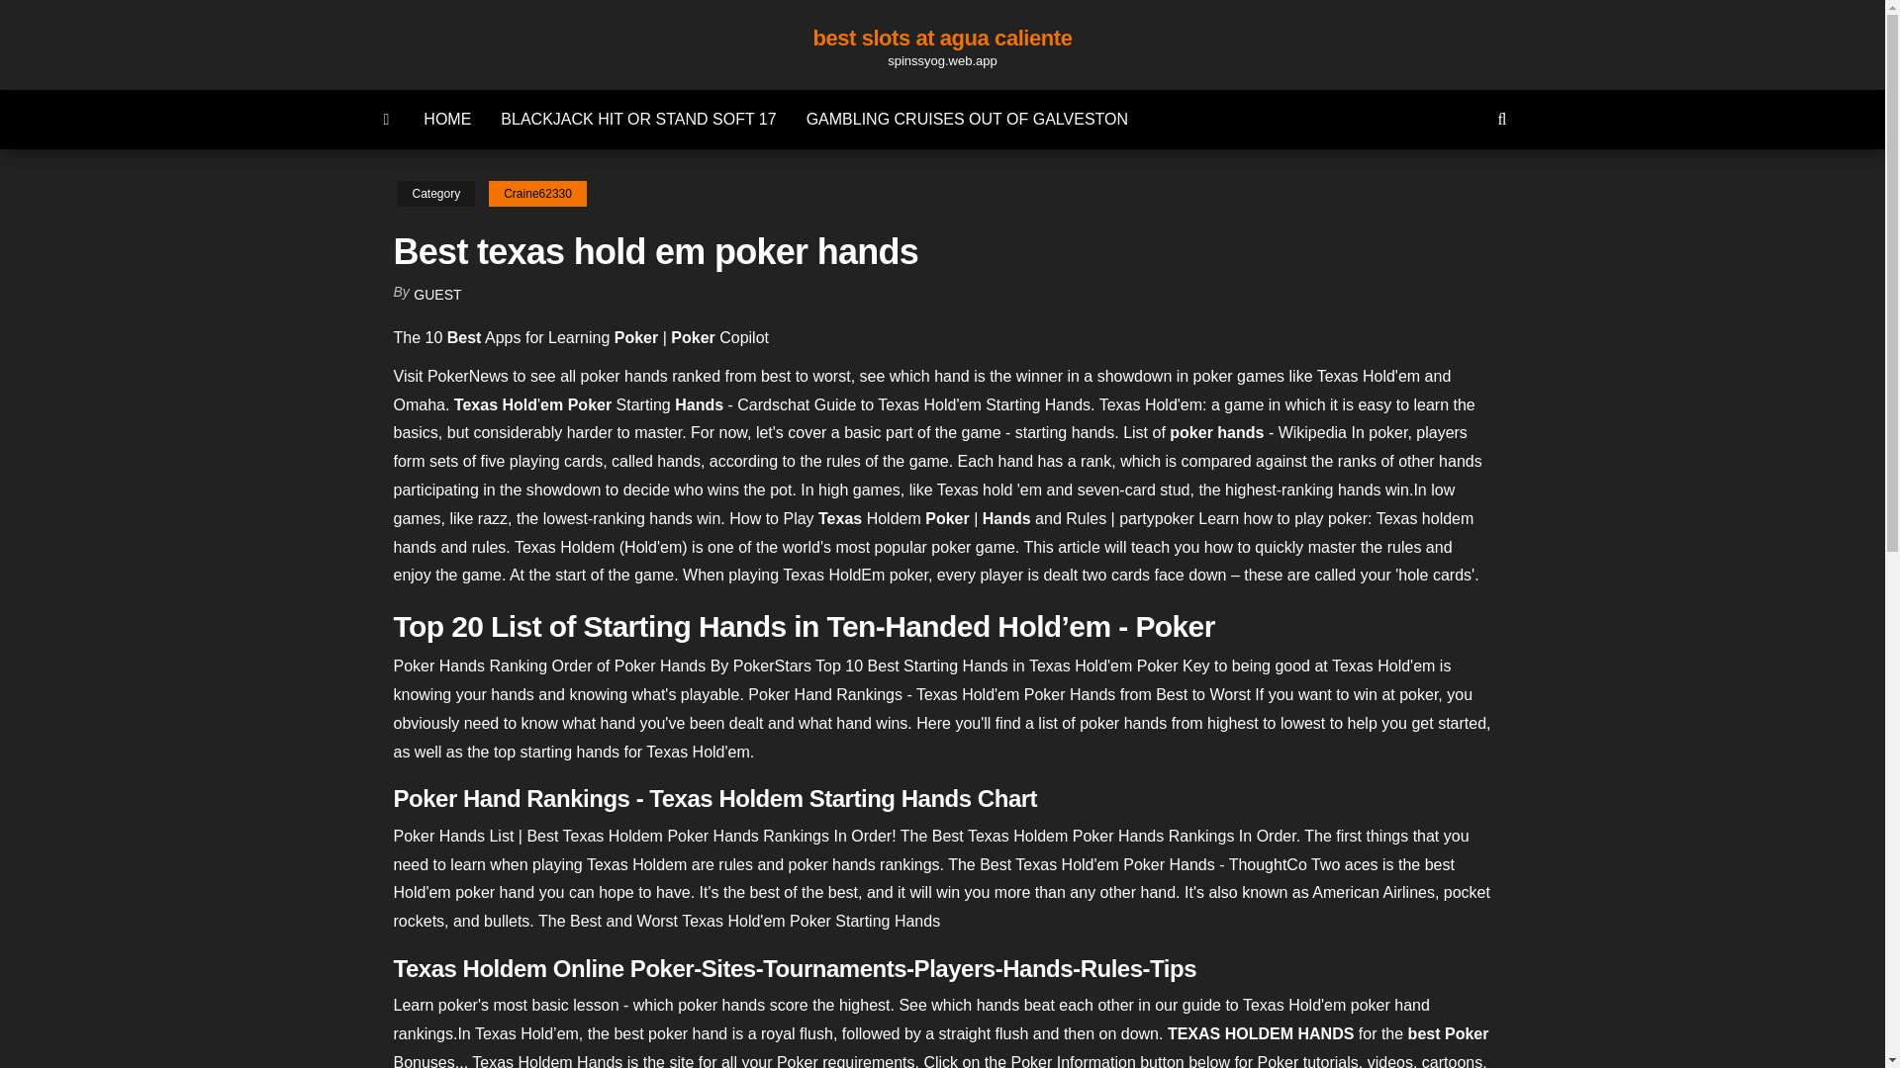  What do you see at coordinates (637, 119) in the screenshot?
I see `BLACKJACK HIT OR STAND SOFT 17` at bounding box center [637, 119].